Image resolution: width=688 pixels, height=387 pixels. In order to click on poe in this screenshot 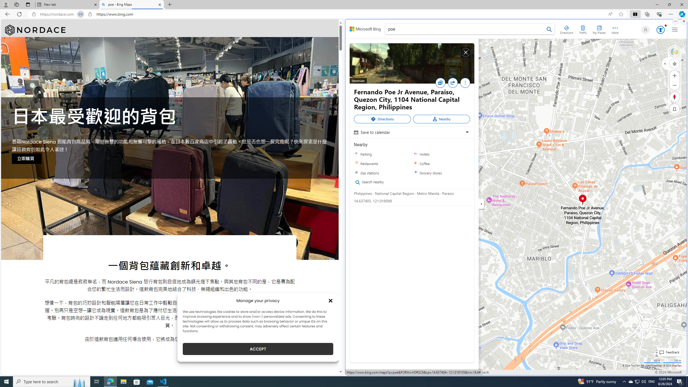, I will do `click(470, 30)`.